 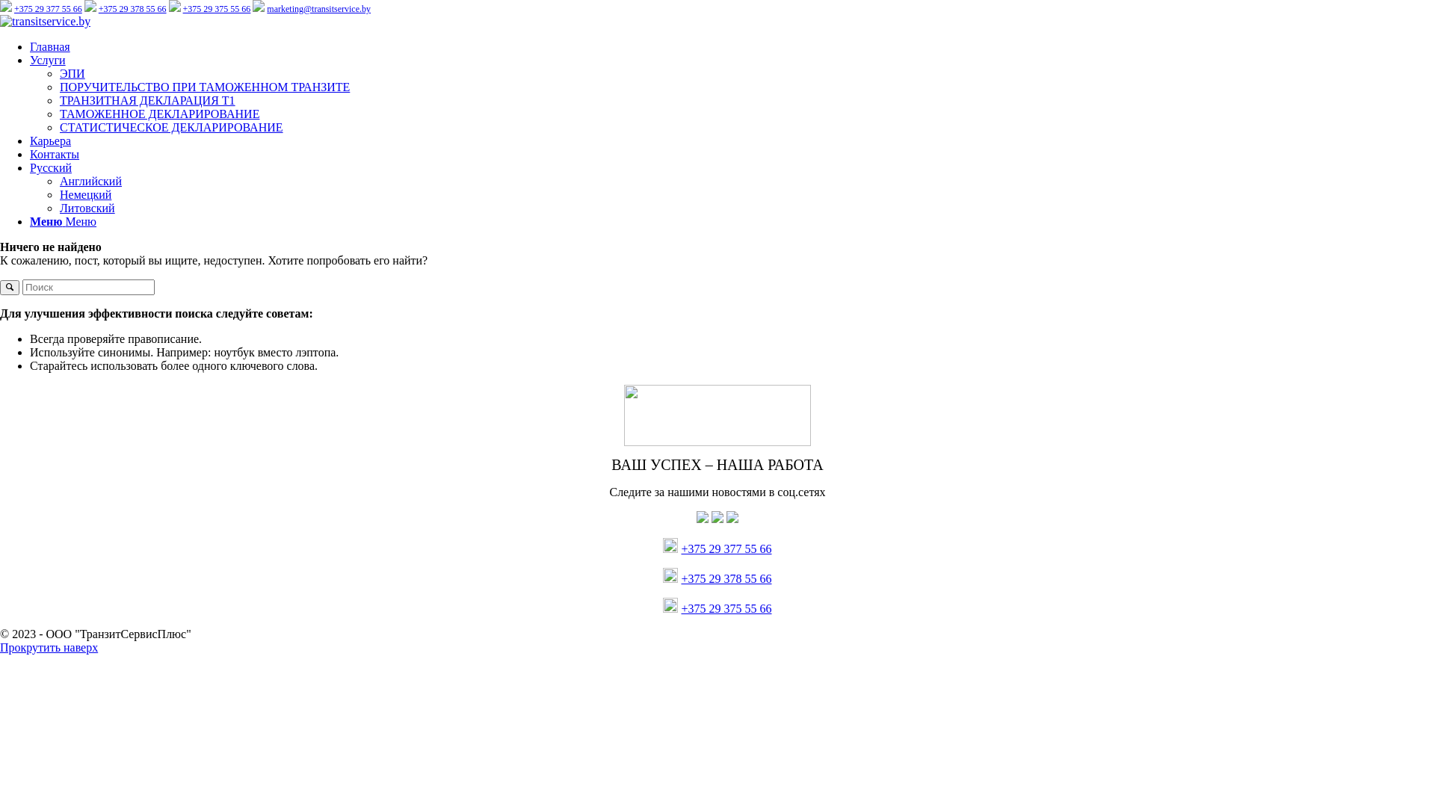 What do you see at coordinates (732, 519) in the screenshot?
I see `Instagram` at bounding box center [732, 519].